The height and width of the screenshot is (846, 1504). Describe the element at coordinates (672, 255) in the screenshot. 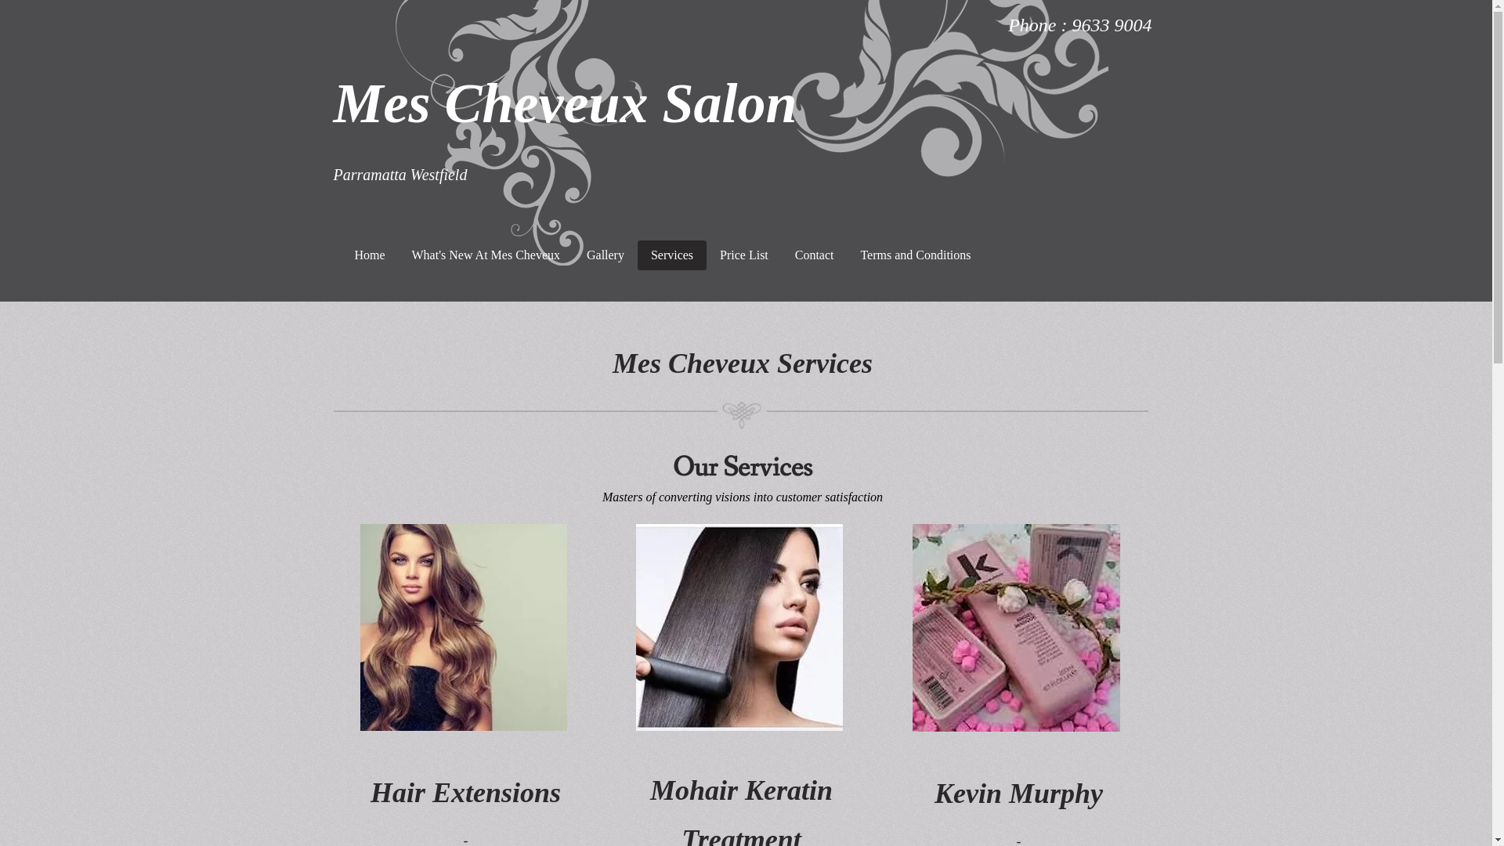

I see `Services` at that location.